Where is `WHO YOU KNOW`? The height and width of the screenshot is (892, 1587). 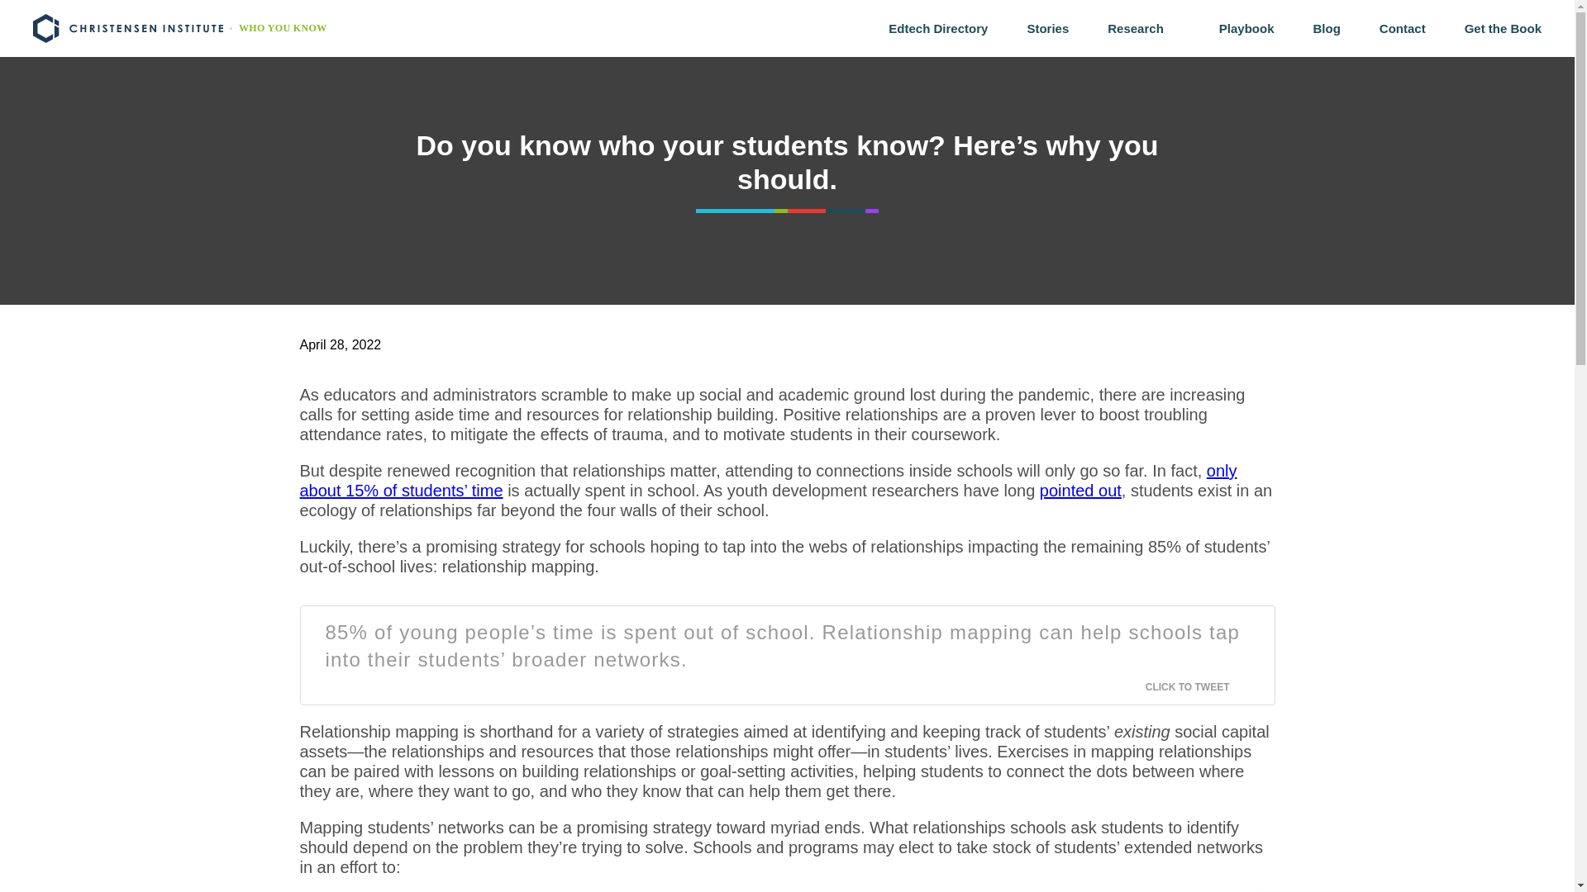
WHO YOU KNOW is located at coordinates (283, 28).